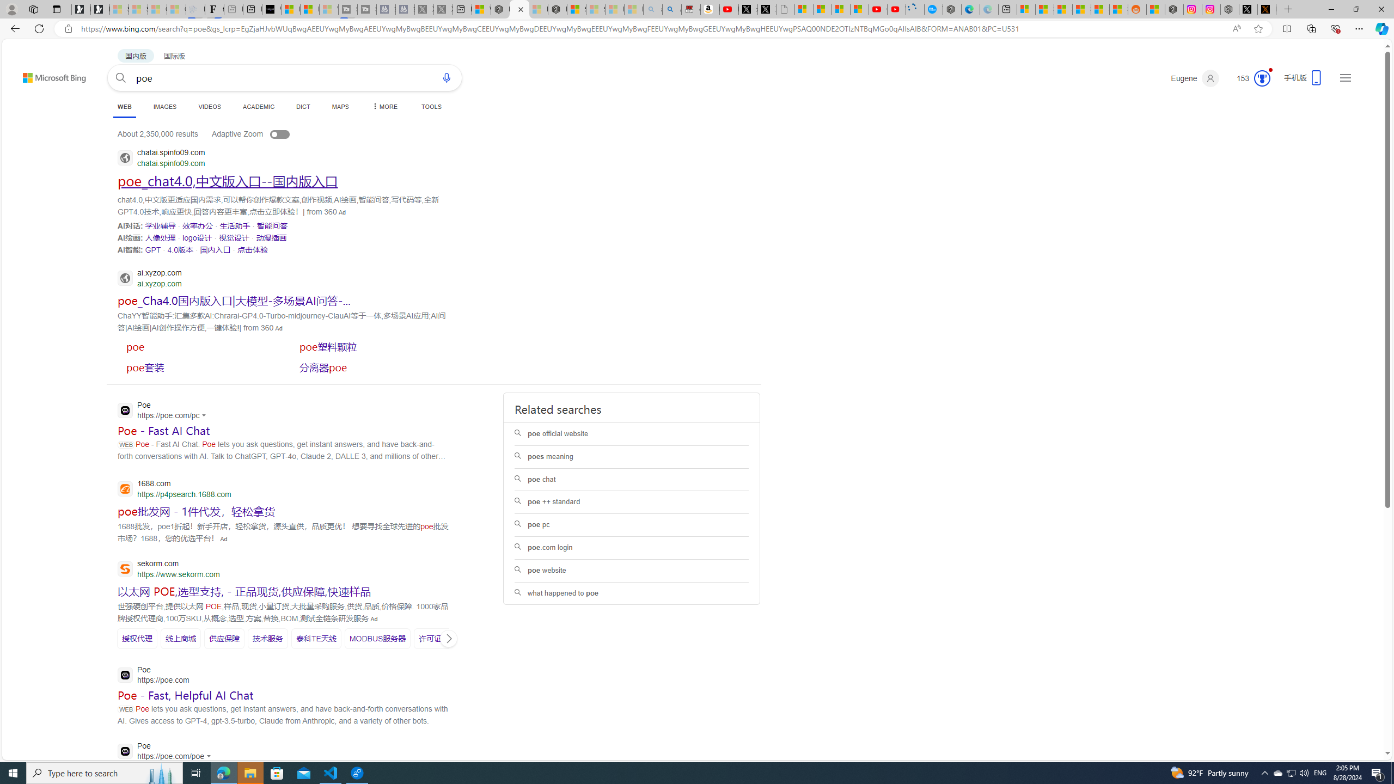 This screenshot has height=784, width=1394. Describe the element at coordinates (1063, 9) in the screenshot. I see `Shanghai, China hourly forecast | Microsoft Weather` at that location.